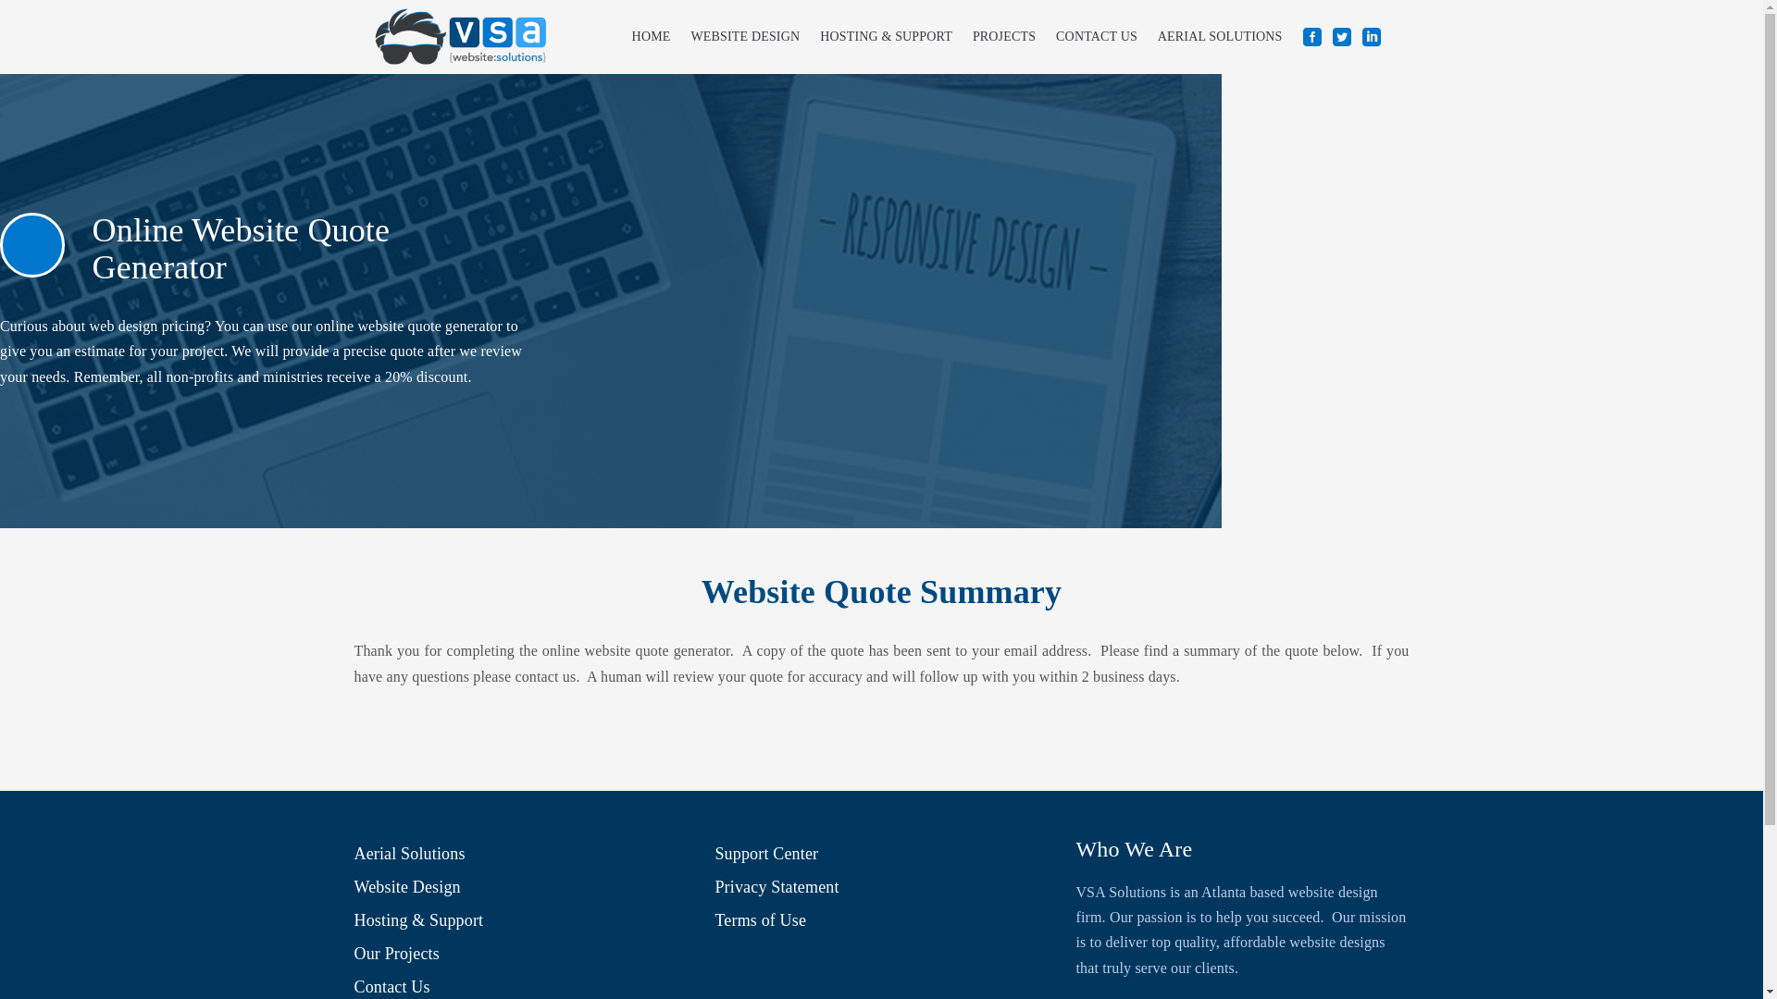 This screenshot has width=1777, height=999. I want to click on Aerial Solutions, so click(409, 853).